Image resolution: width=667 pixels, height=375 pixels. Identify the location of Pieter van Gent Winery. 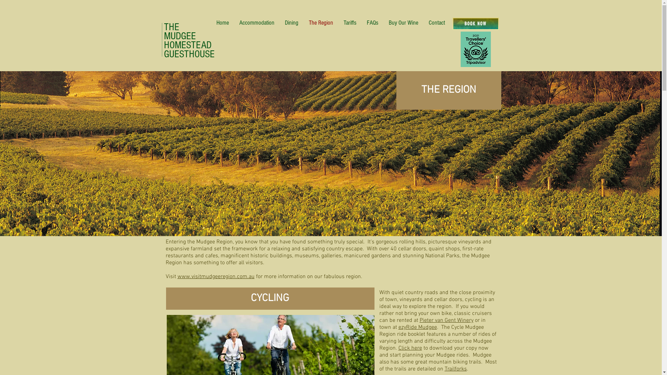
(447, 320).